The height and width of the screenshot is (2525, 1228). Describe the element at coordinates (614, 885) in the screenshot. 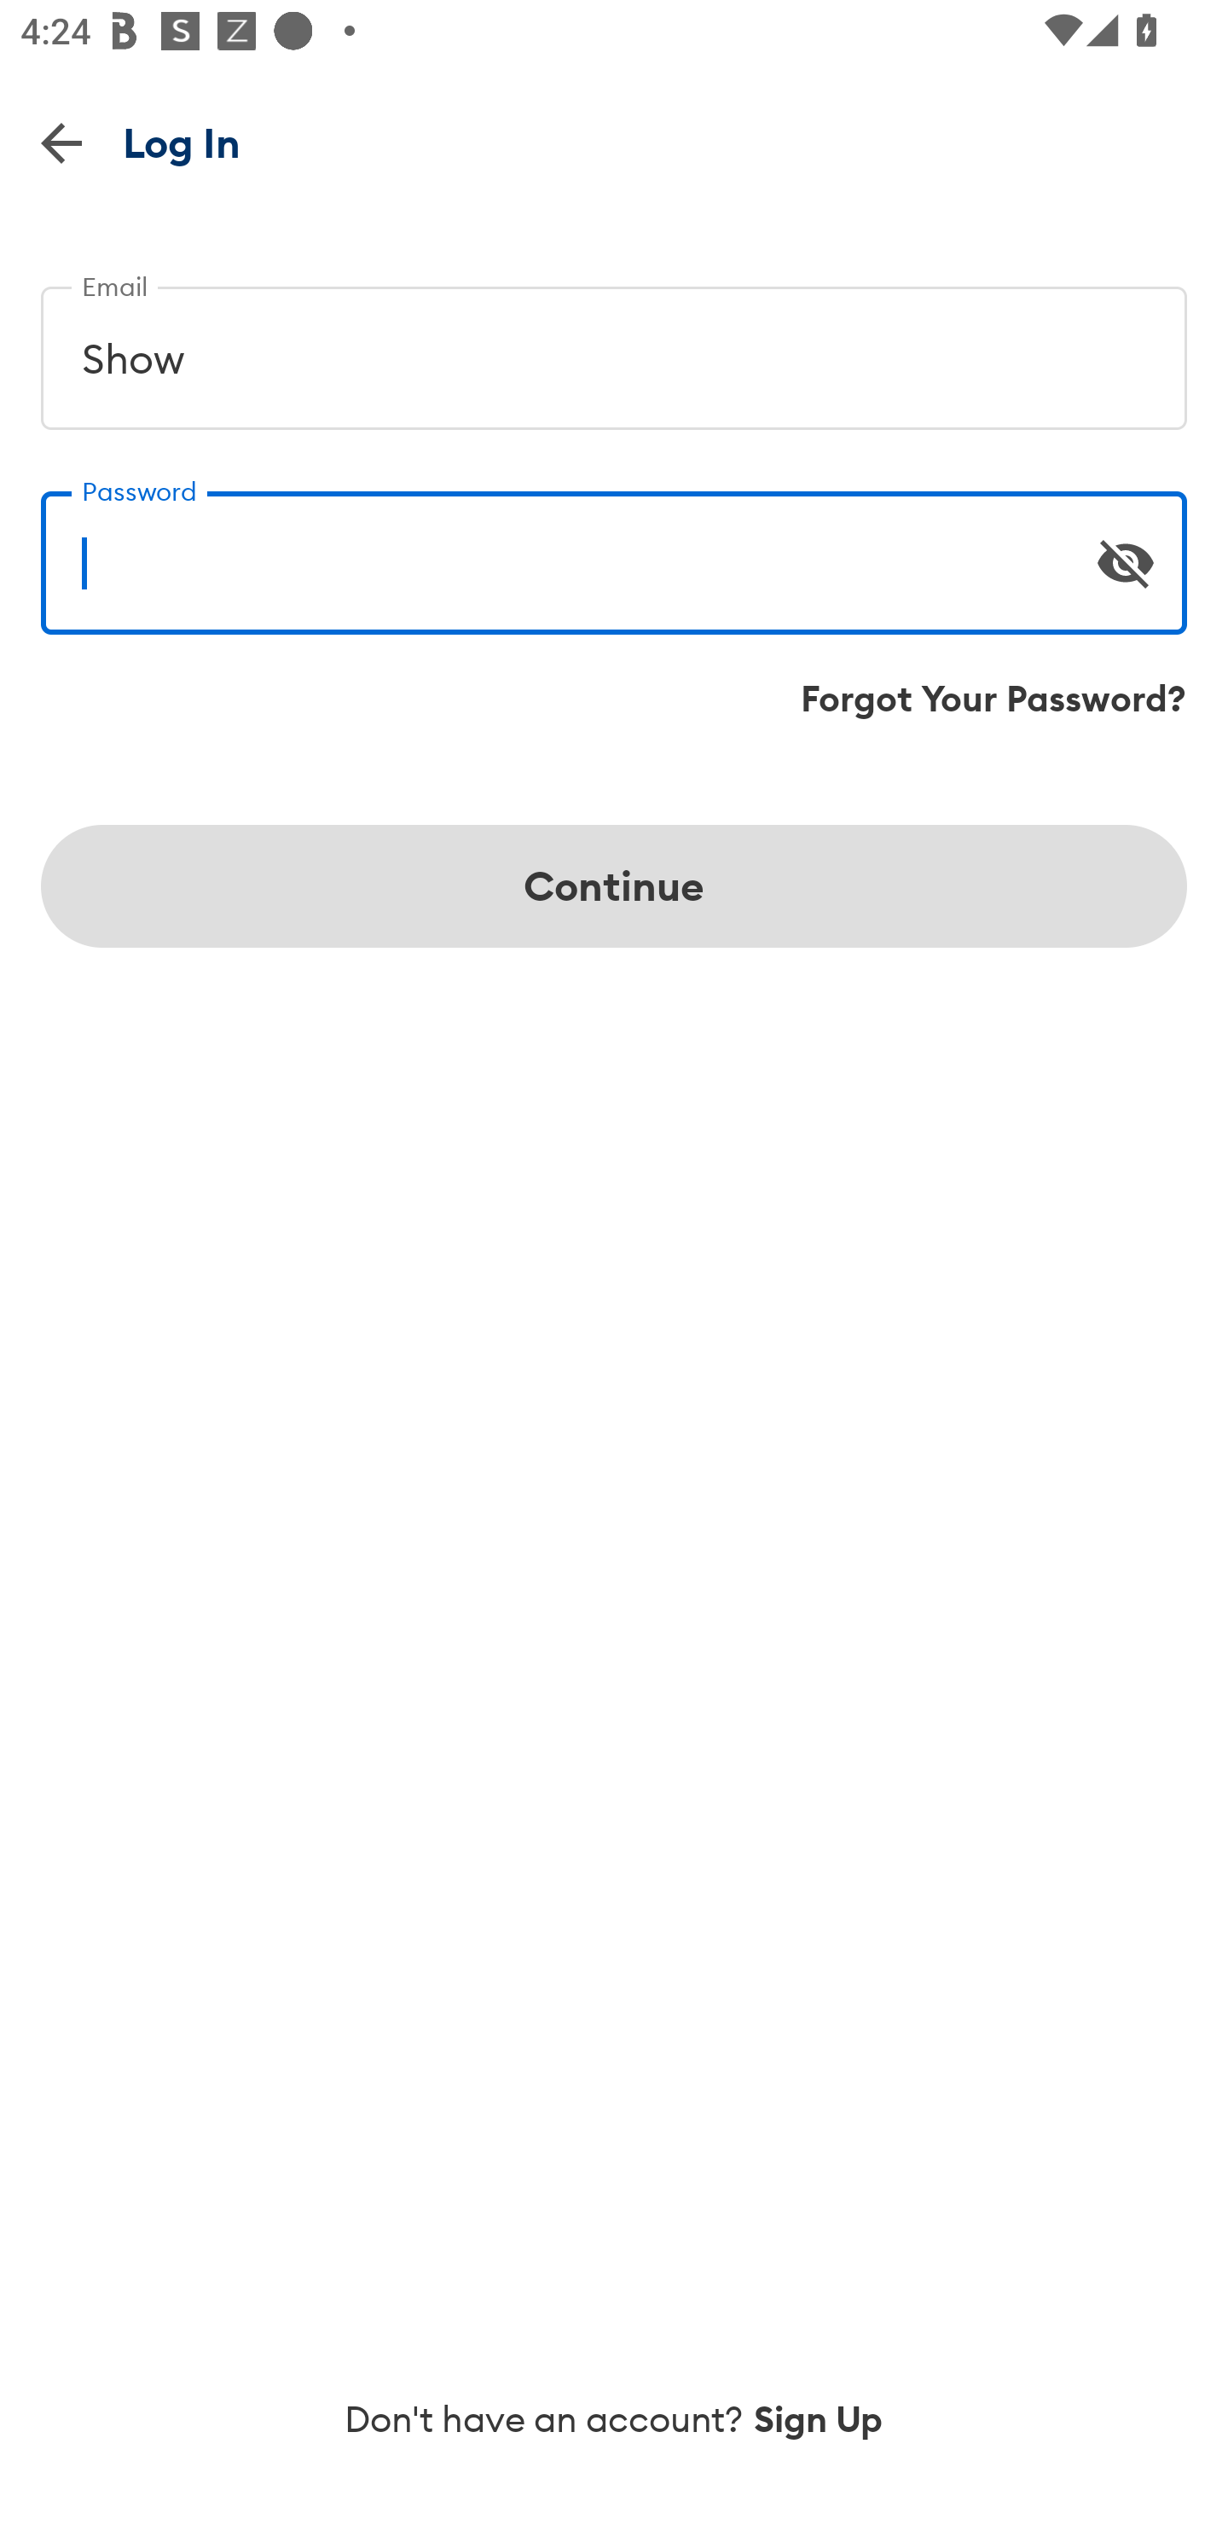

I see `Continue` at that location.